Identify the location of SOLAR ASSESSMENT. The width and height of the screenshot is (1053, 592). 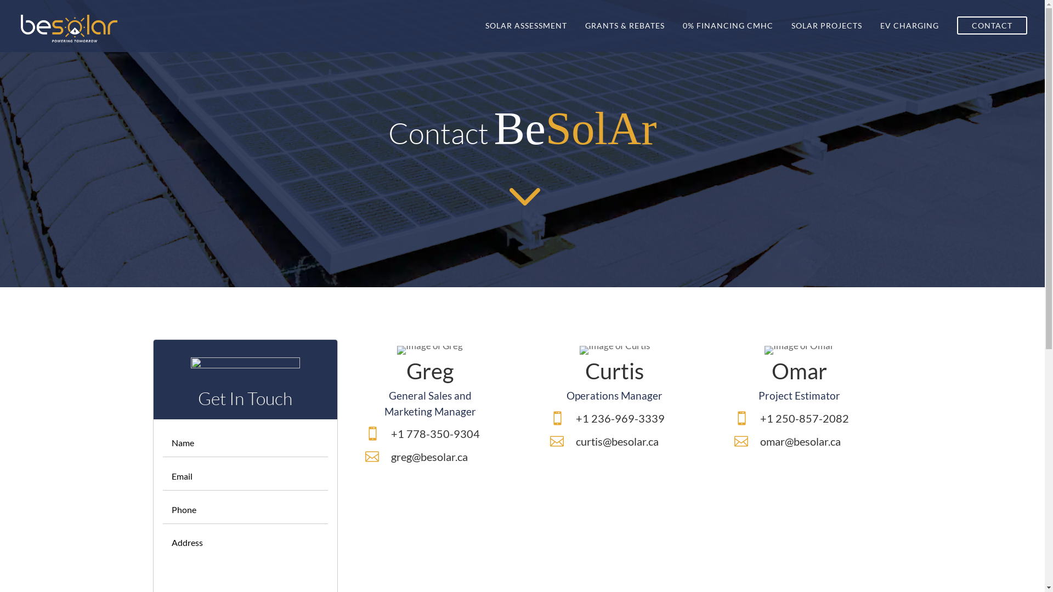
(526, 37).